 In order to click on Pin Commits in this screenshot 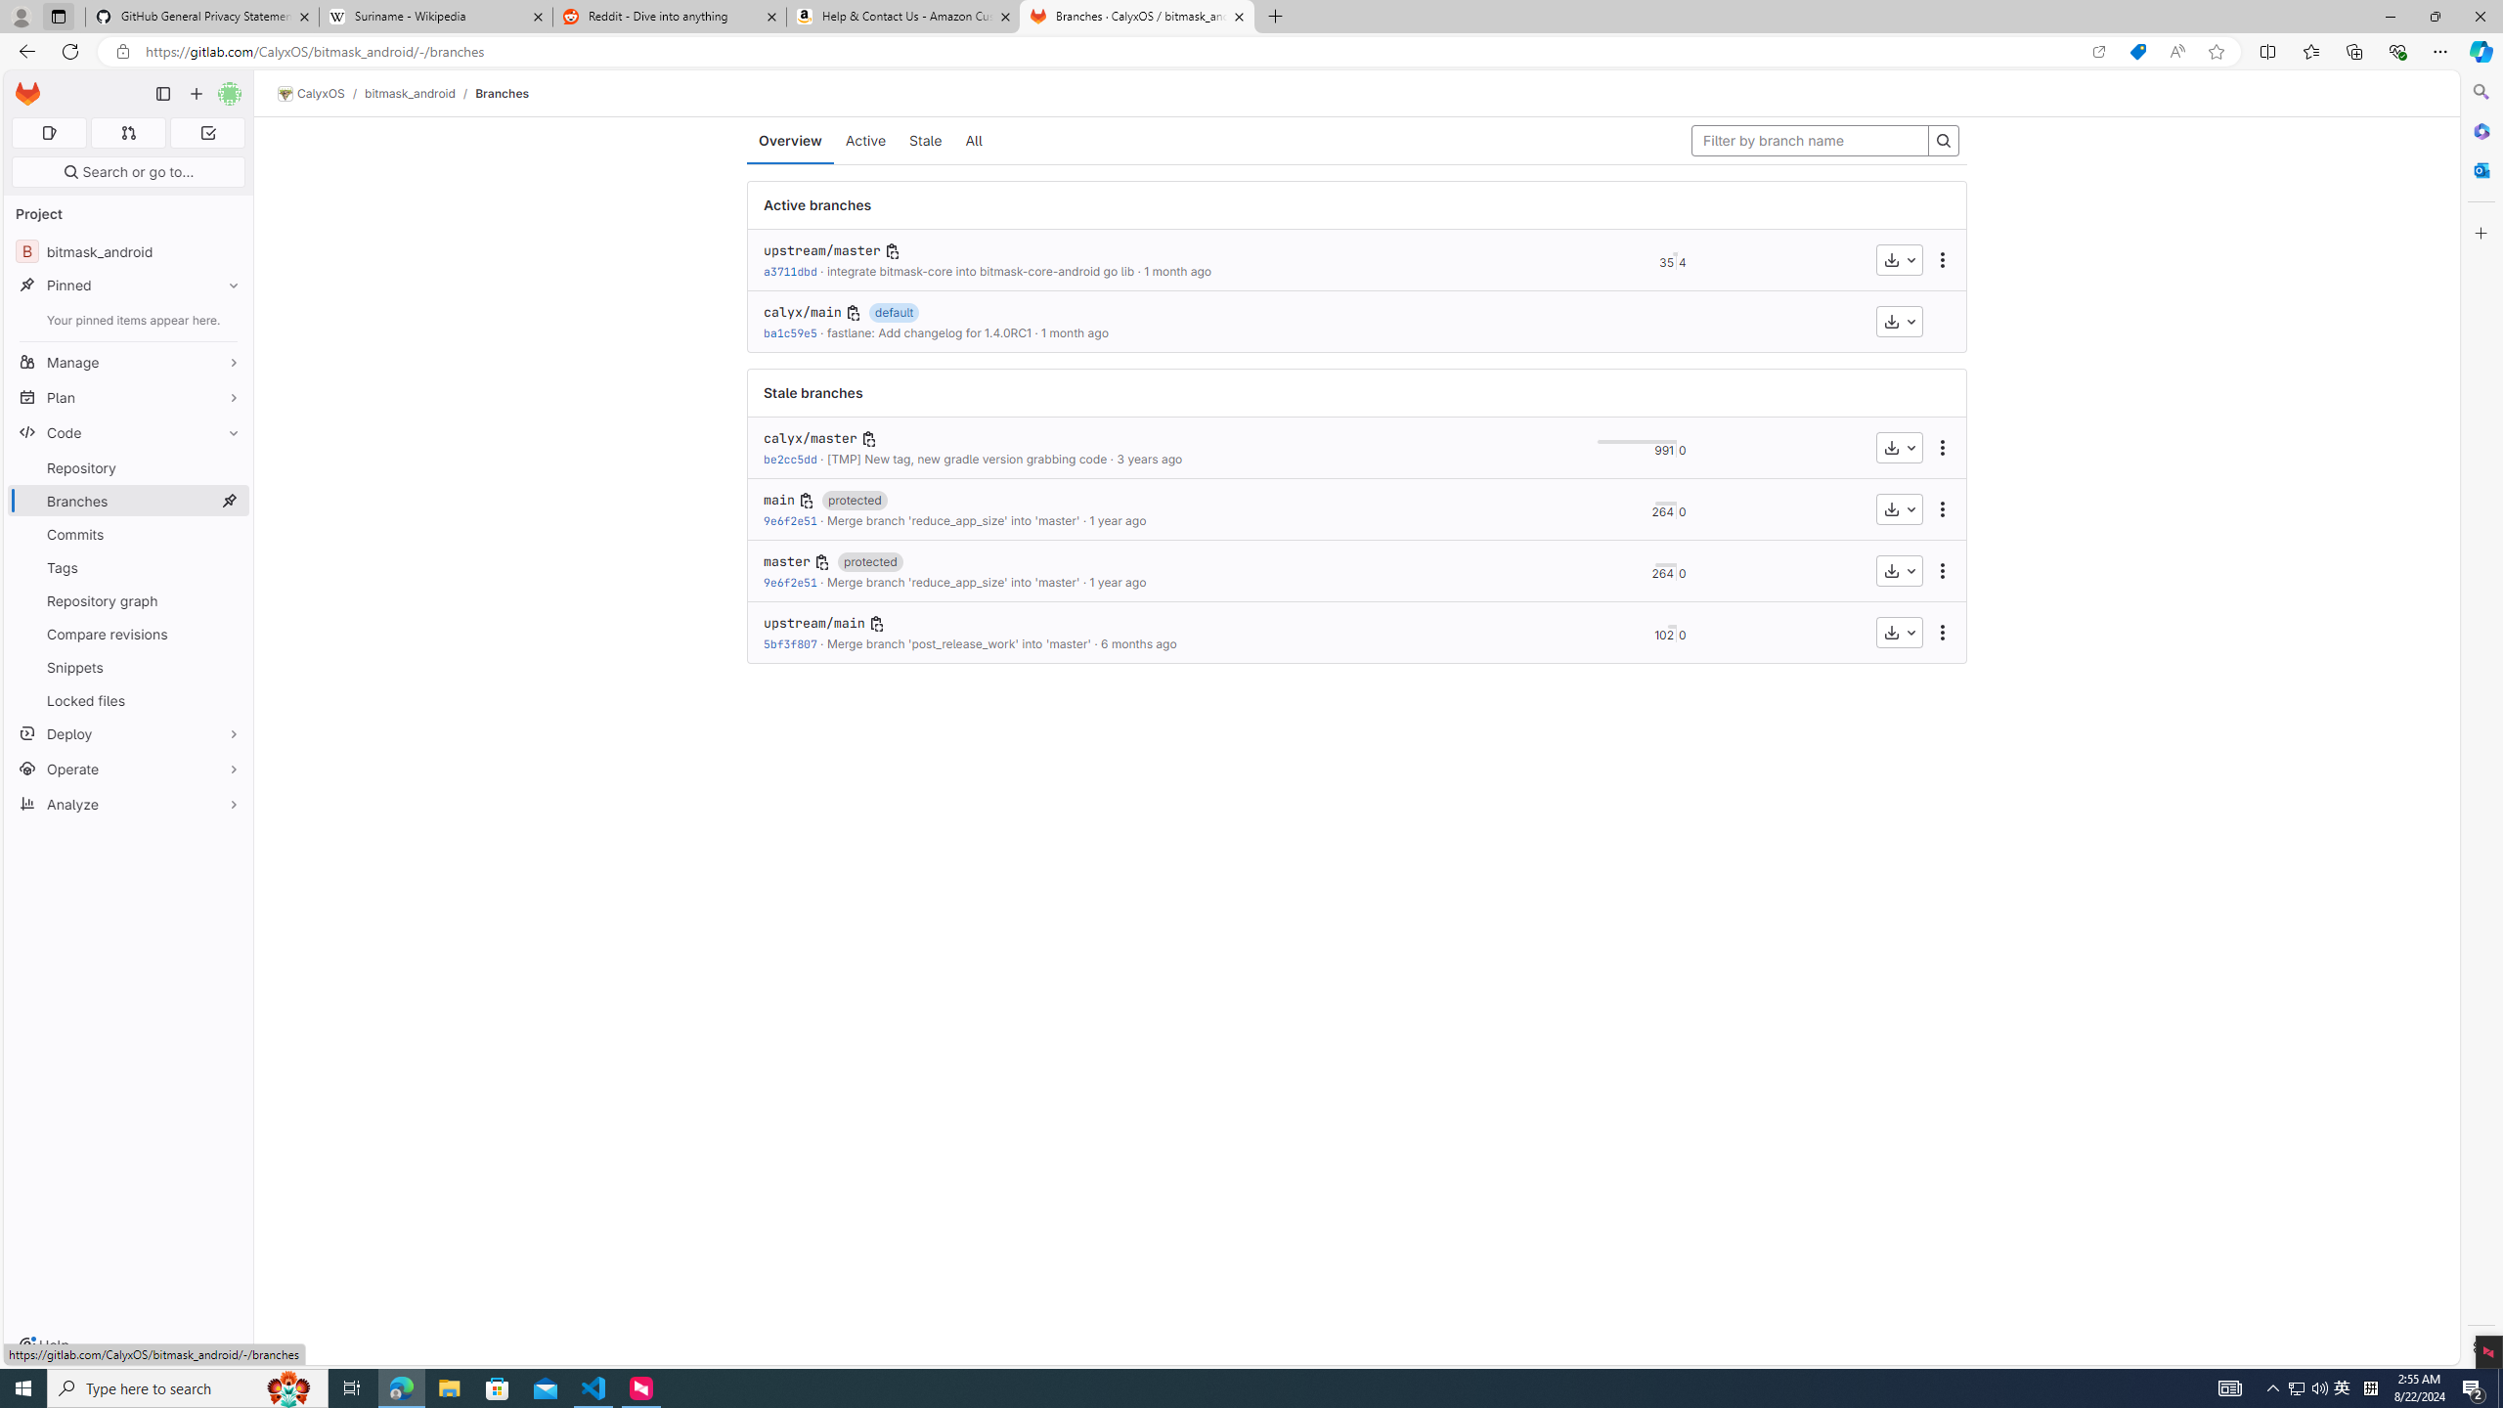, I will do `click(229, 534)`.